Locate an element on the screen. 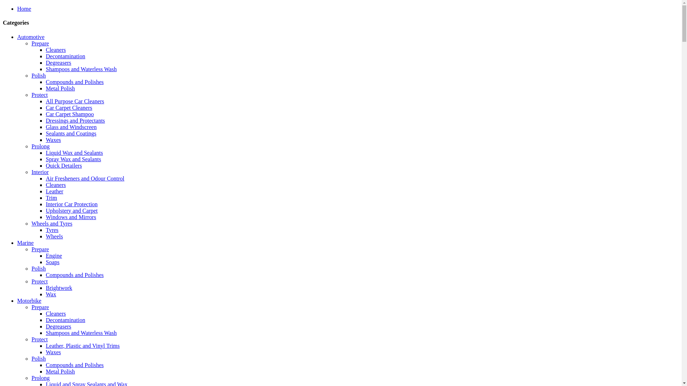 The width and height of the screenshot is (687, 386). Wheels is located at coordinates (54, 237).